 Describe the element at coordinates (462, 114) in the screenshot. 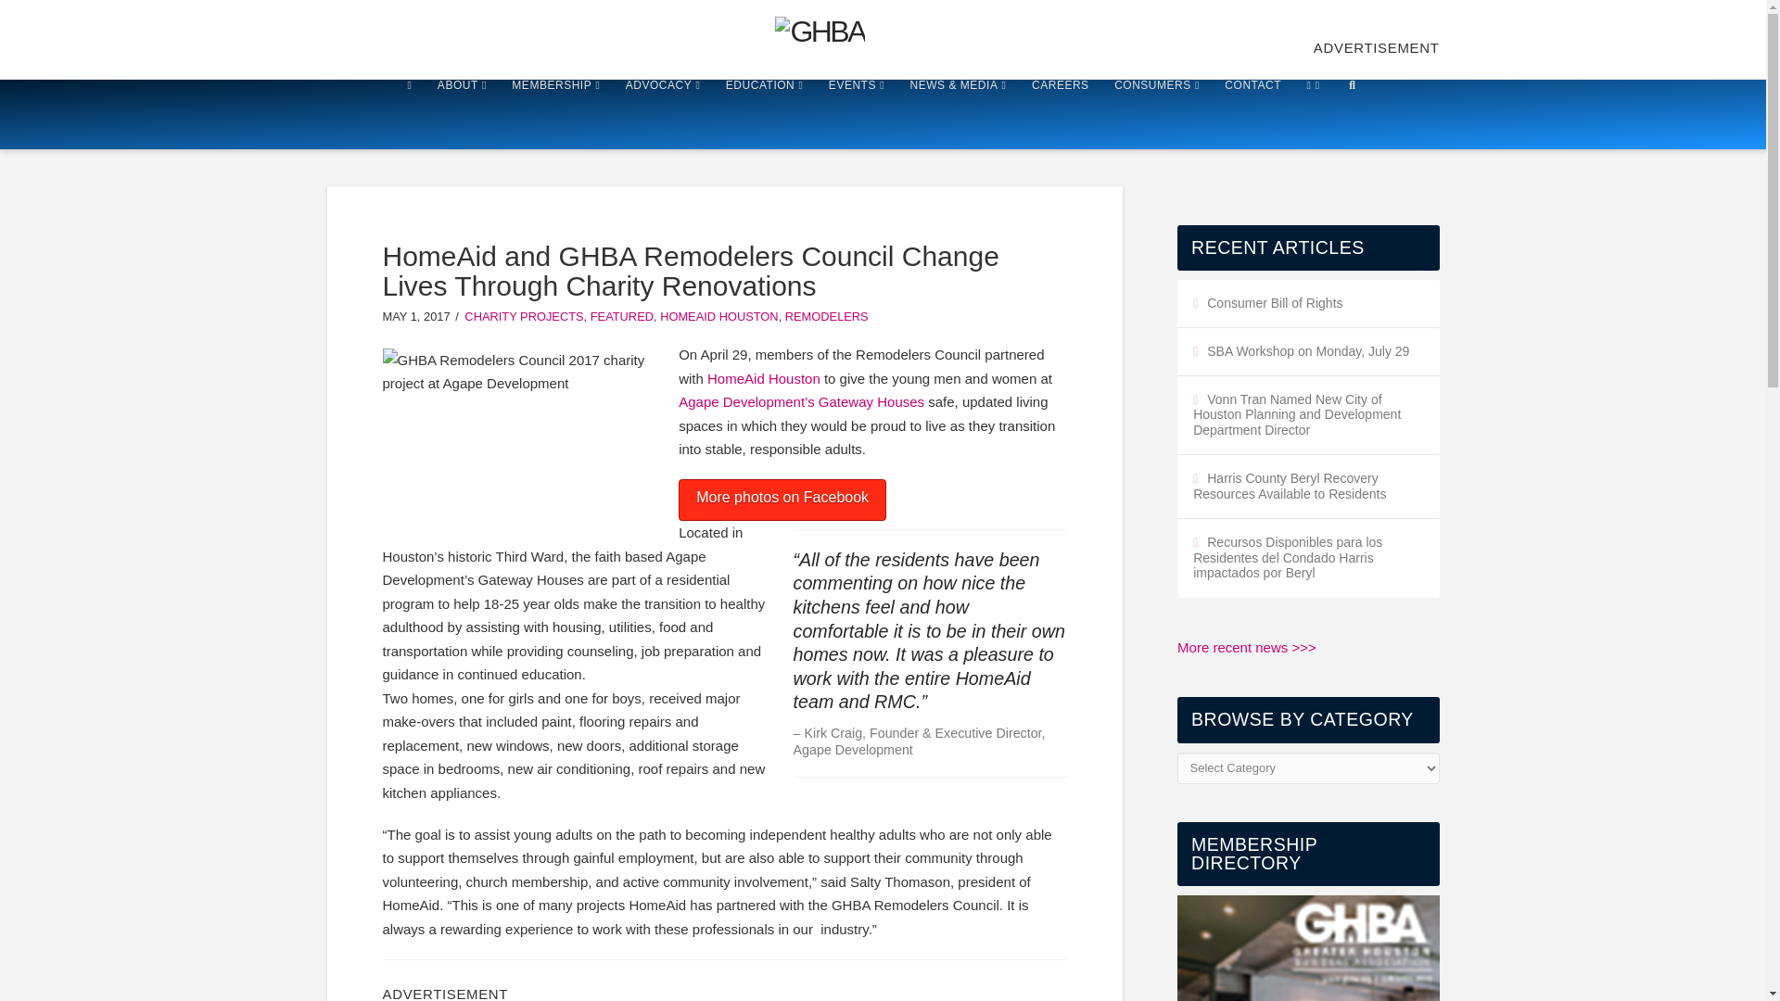

I see `ABOUT` at that location.